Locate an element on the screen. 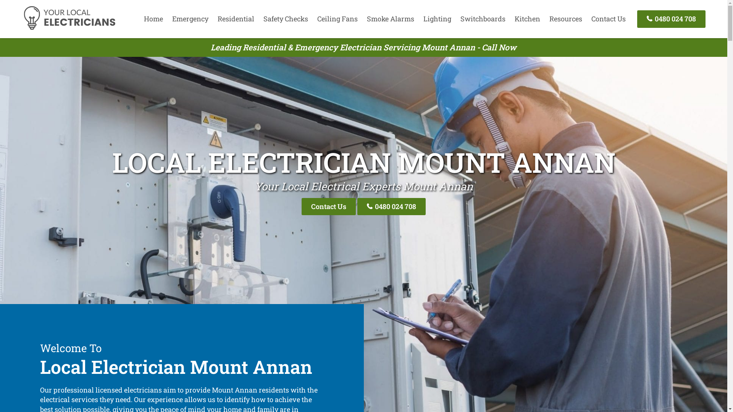 This screenshot has width=733, height=412. Electricians is located at coordinates (69, 29).